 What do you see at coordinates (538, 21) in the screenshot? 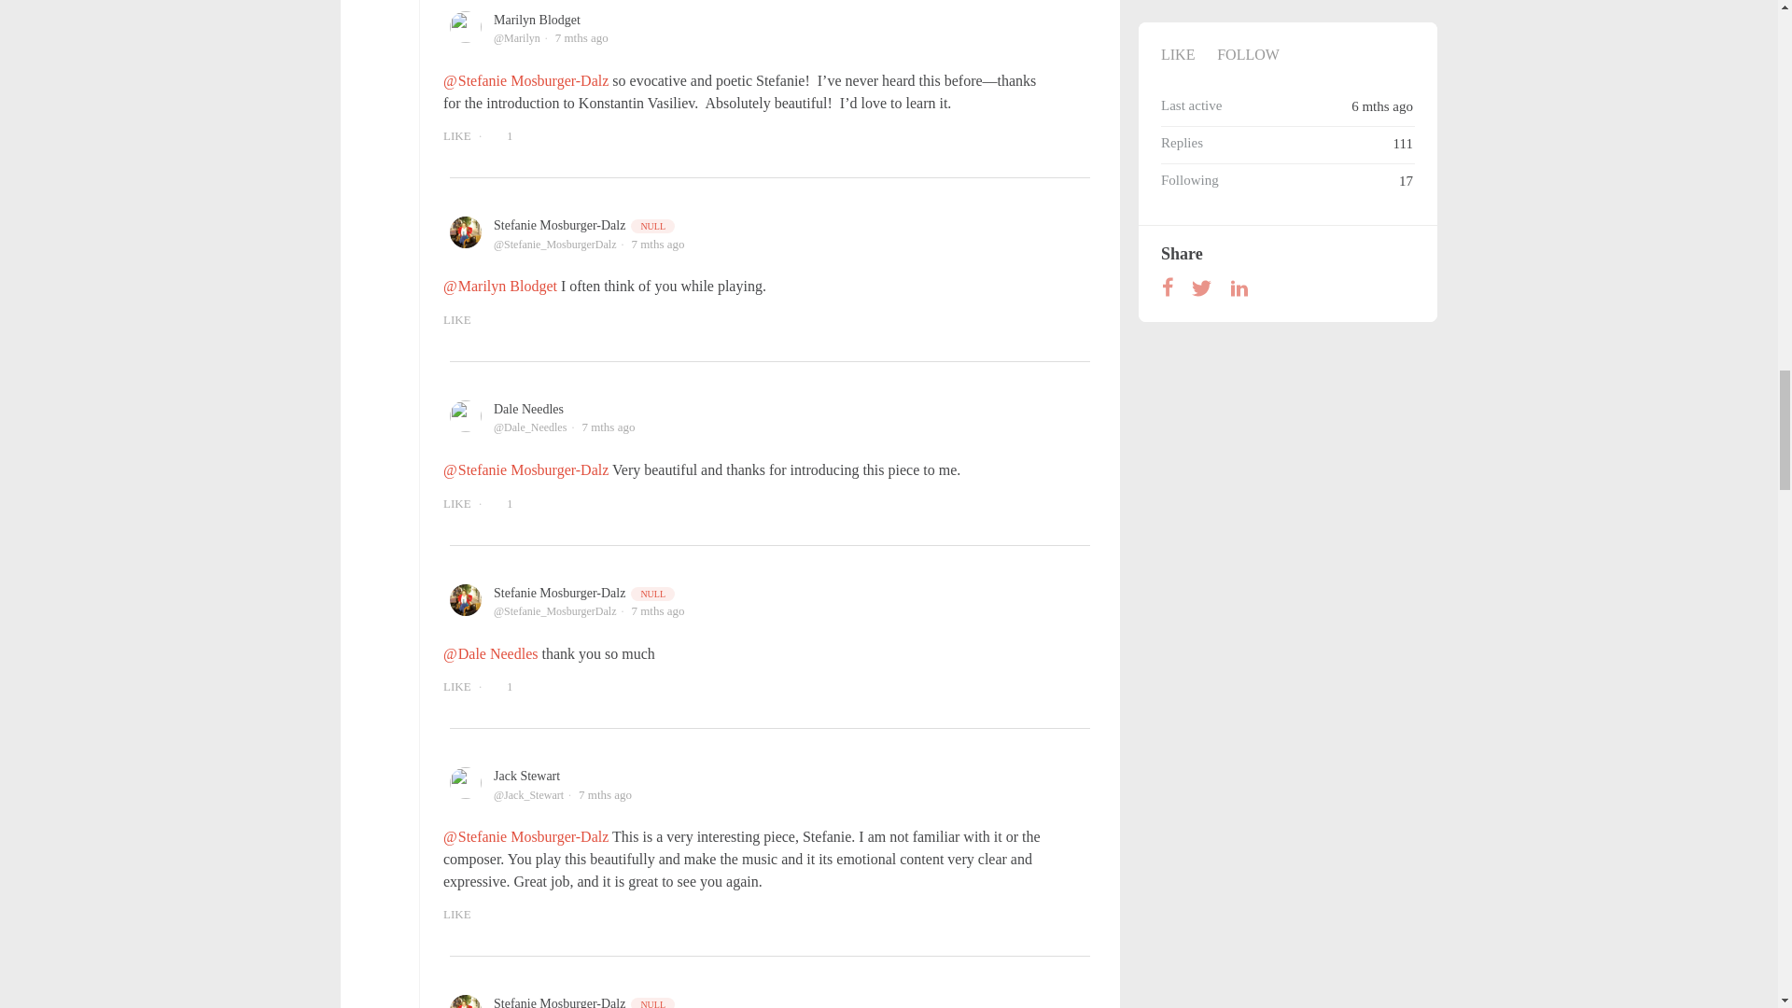
I see `Marilyn Blodget` at bounding box center [538, 21].